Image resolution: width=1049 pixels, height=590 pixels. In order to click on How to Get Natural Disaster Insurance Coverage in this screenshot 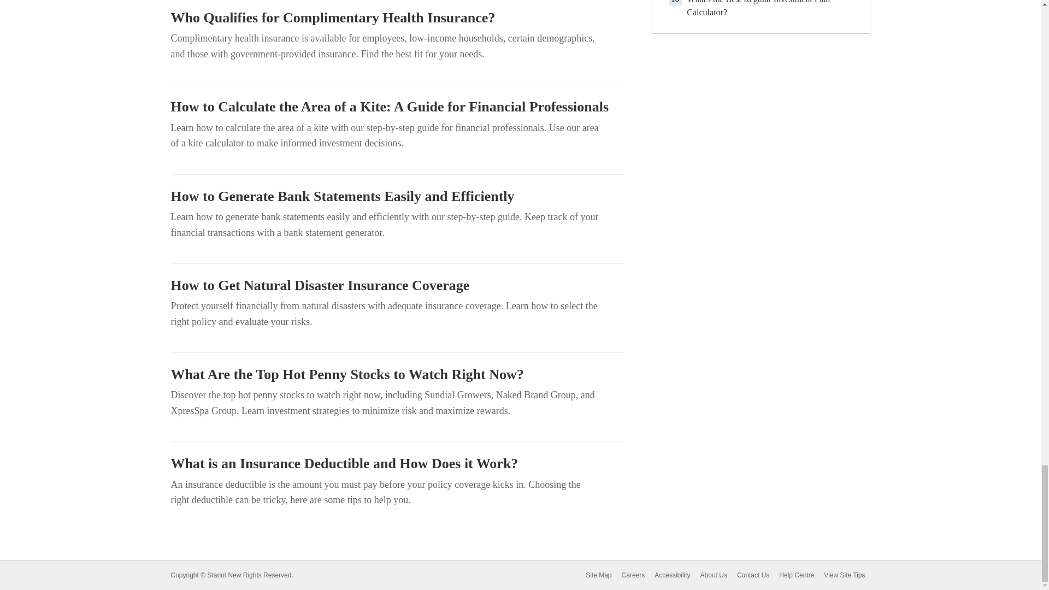, I will do `click(397, 285)`.